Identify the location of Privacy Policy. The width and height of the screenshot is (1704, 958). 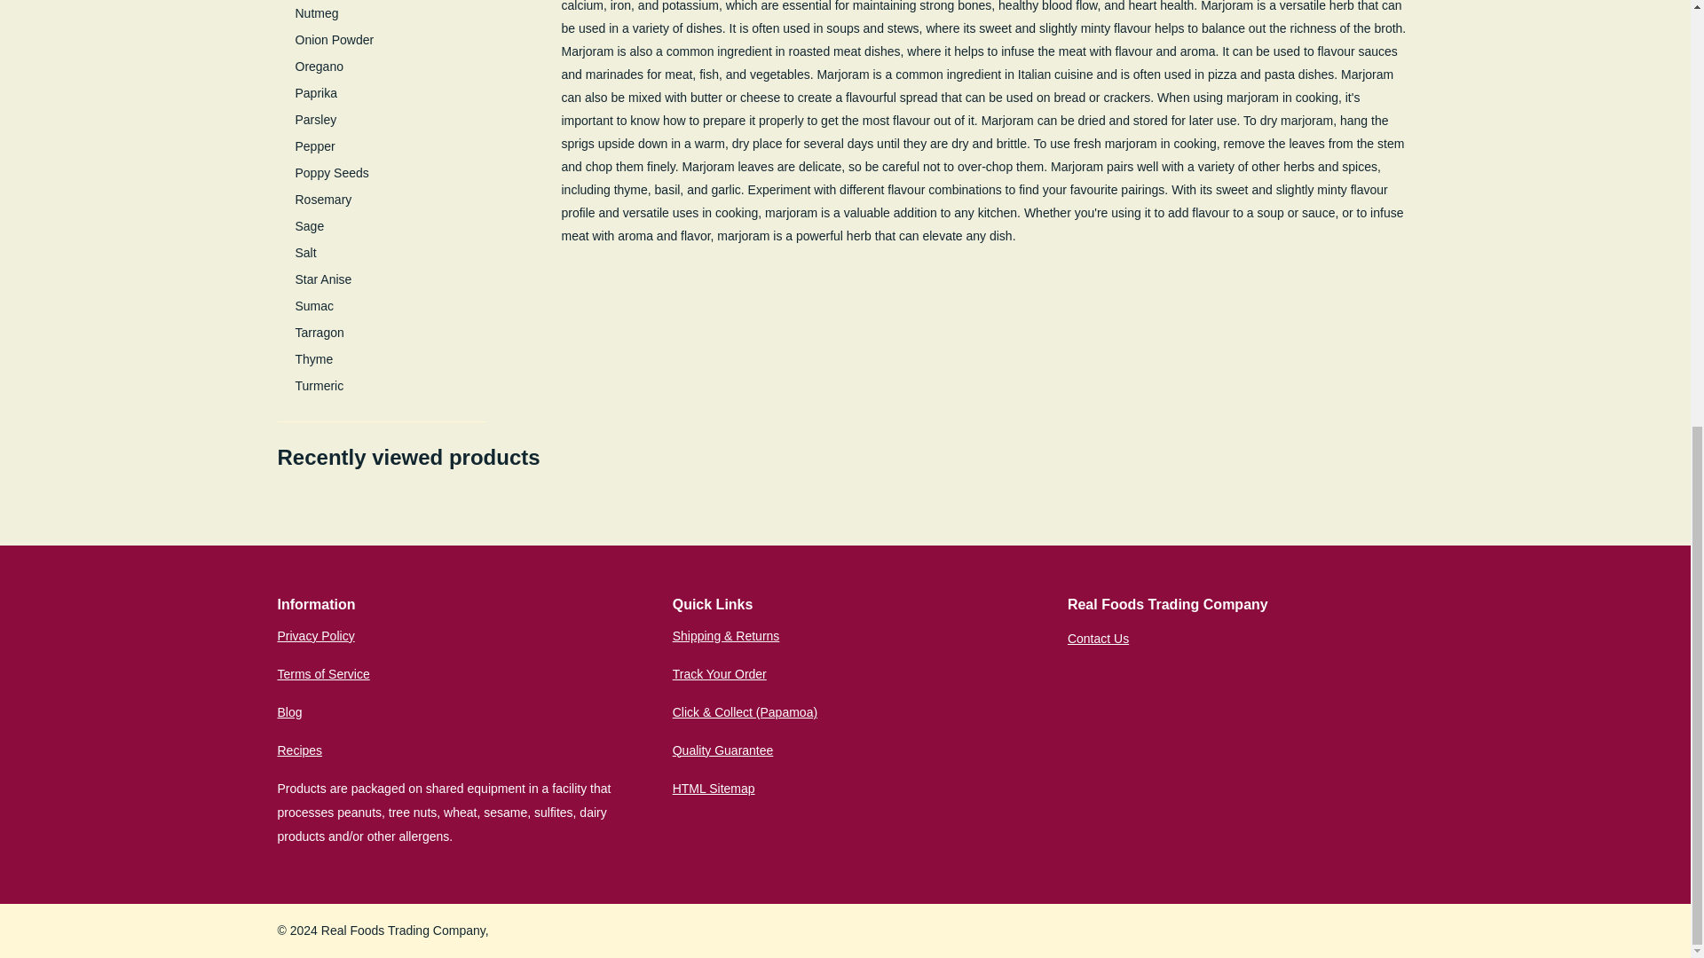
(315, 635).